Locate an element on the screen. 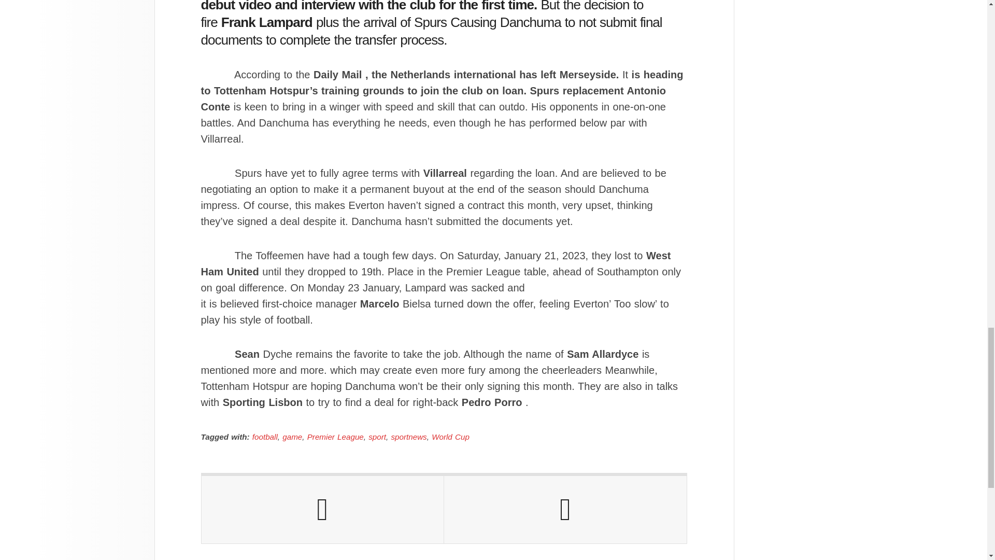 Image resolution: width=995 pixels, height=560 pixels. sport is located at coordinates (377, 437).